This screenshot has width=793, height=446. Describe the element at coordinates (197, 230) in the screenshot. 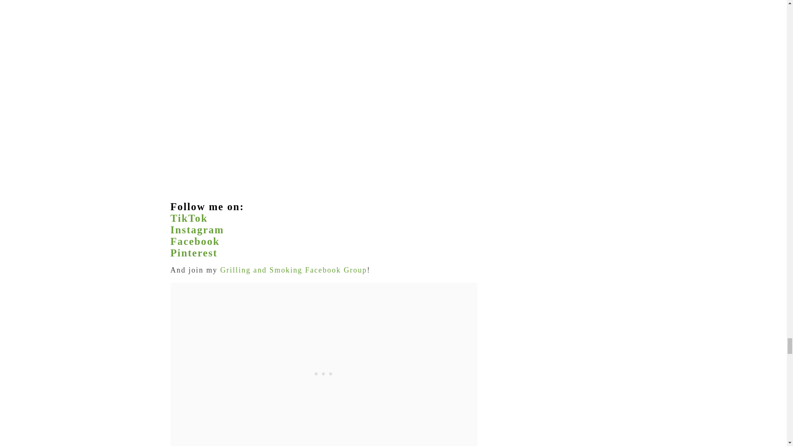

I see `Instagram` at that location.